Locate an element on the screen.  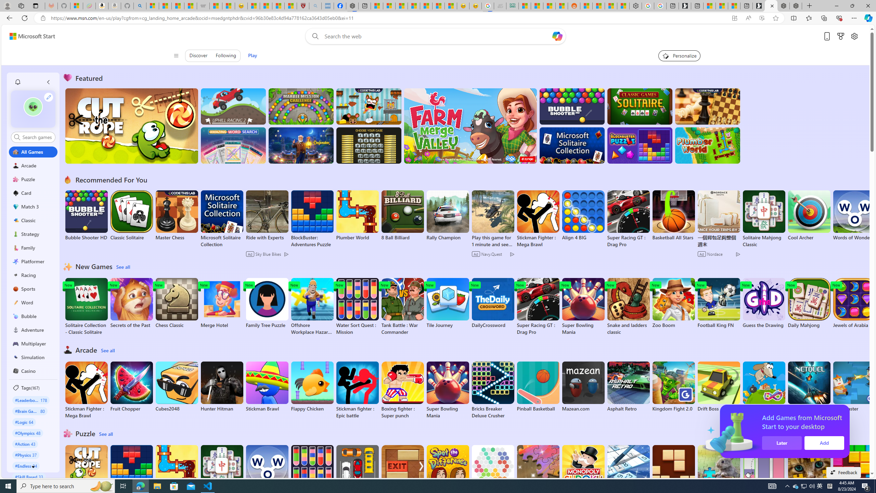
Master Chess is located at coordinates (177, 216).